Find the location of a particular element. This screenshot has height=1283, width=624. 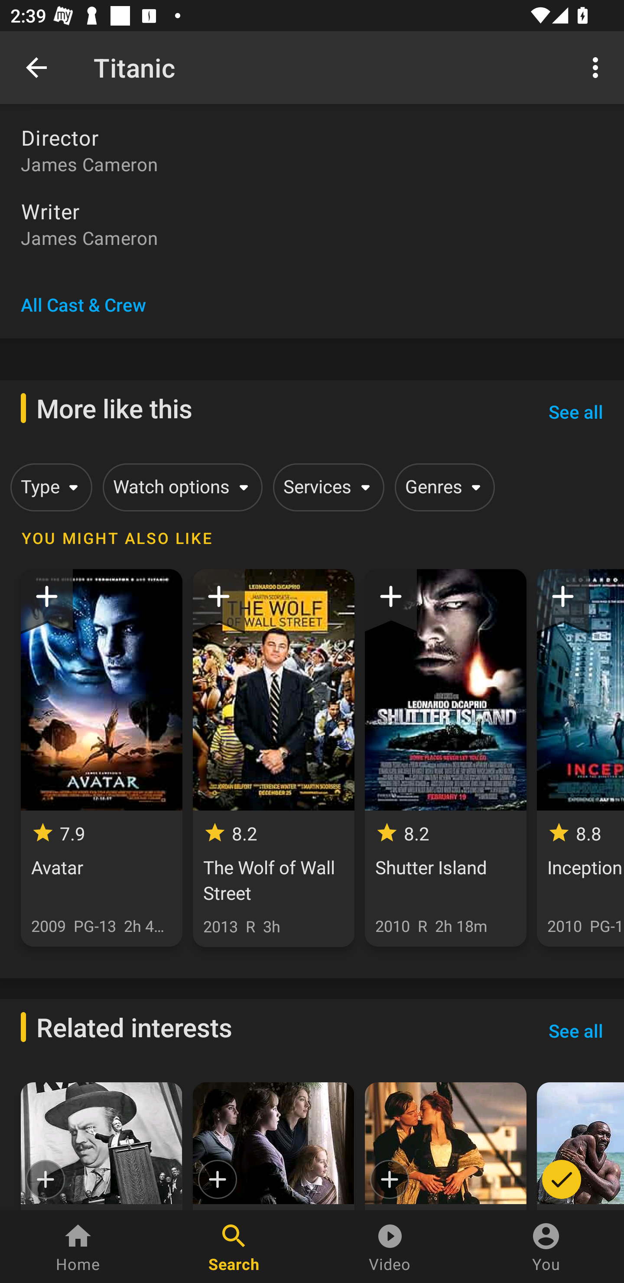

Epic is located at coordinates (101, 1146).